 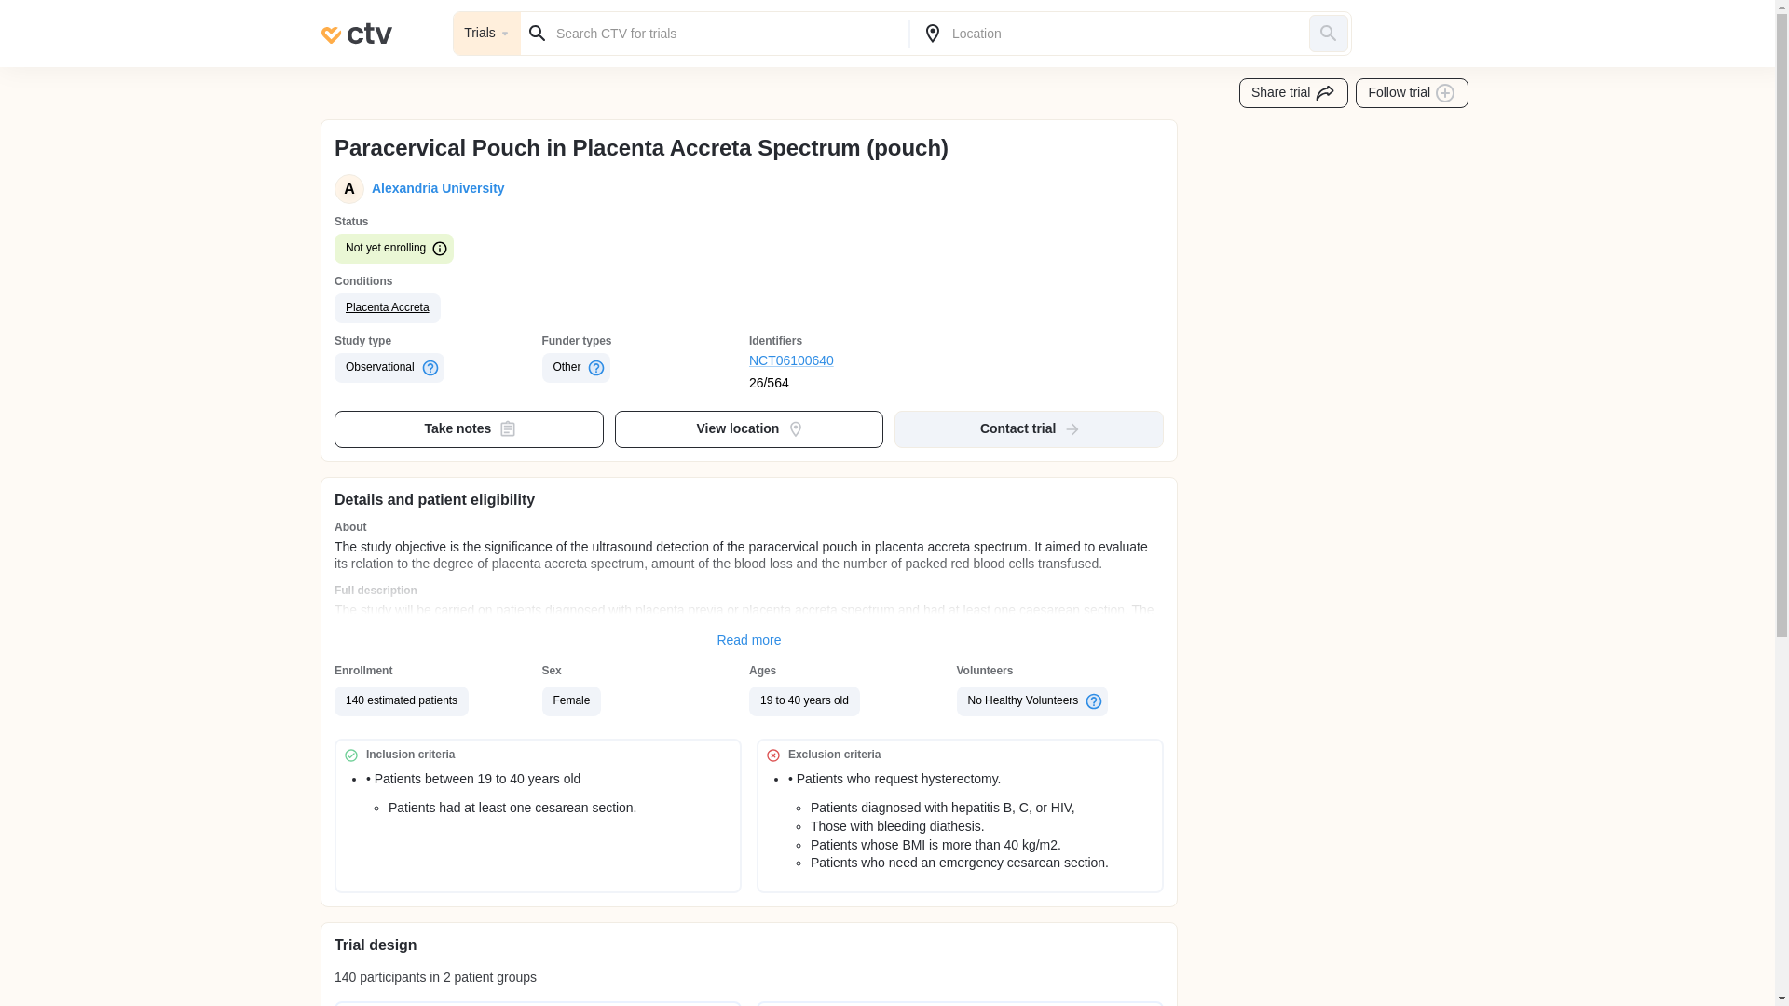 What do you see at coordinates (470, 428) in the screenshot?
I see `Take notes` at bounding box center [470, 428].